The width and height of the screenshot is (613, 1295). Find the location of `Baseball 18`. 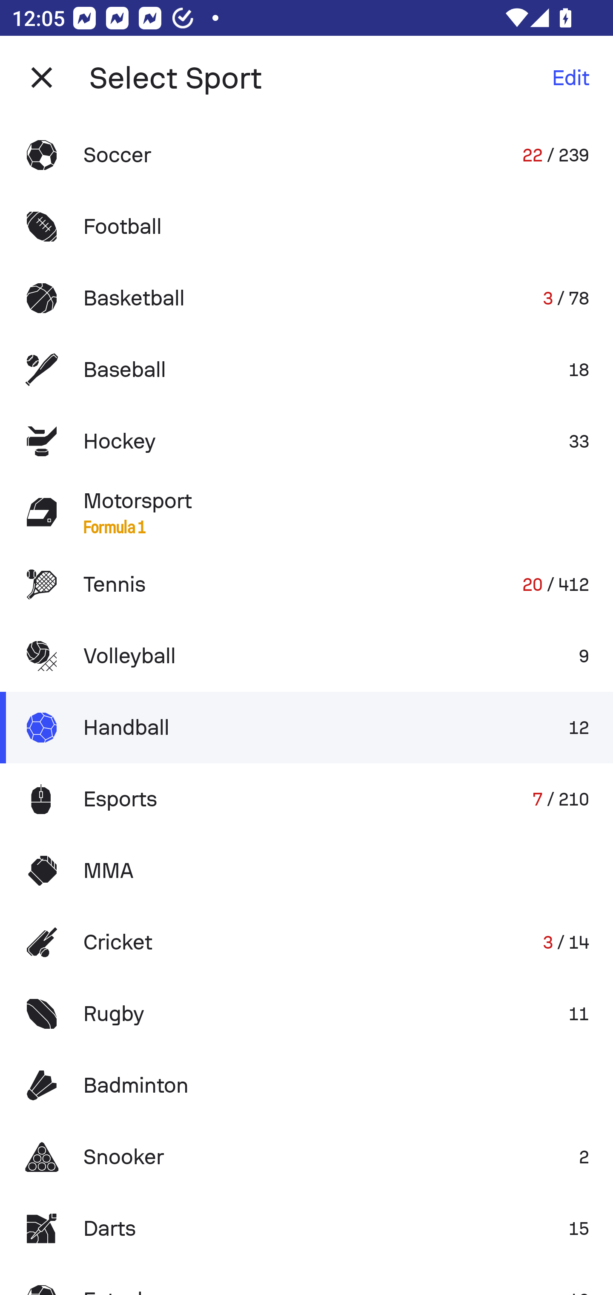

Baseball 18 is located at coordinates (306, 370).